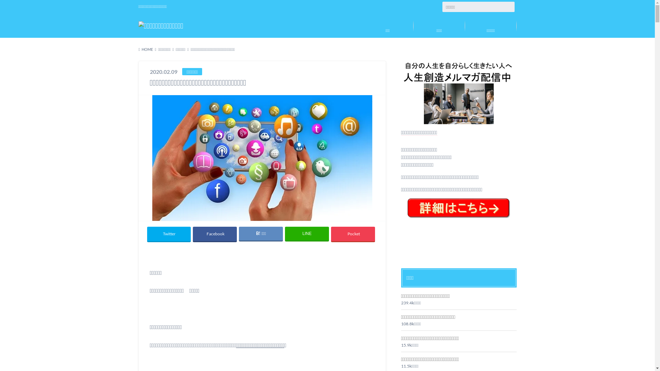  I want to click on Pocket, so click(353, 234).